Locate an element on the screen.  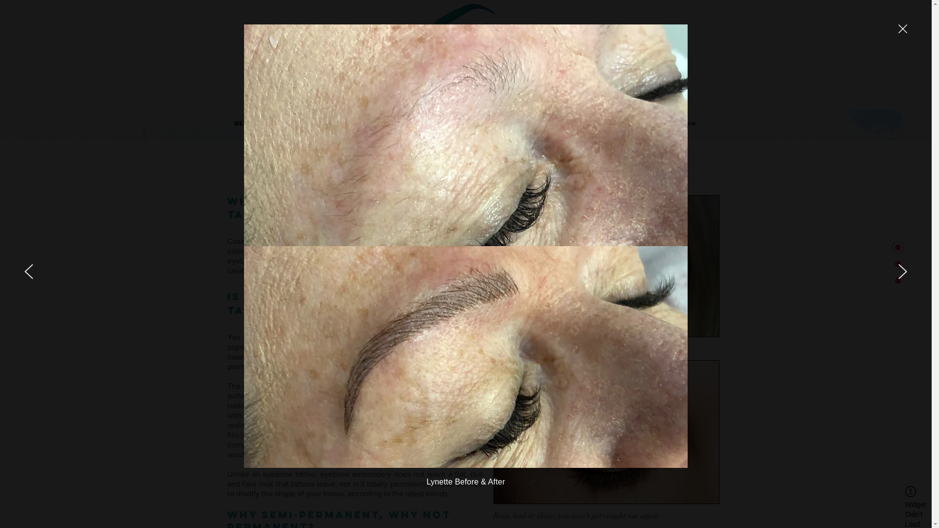
WELCOME is located at coordinates (249, 123).